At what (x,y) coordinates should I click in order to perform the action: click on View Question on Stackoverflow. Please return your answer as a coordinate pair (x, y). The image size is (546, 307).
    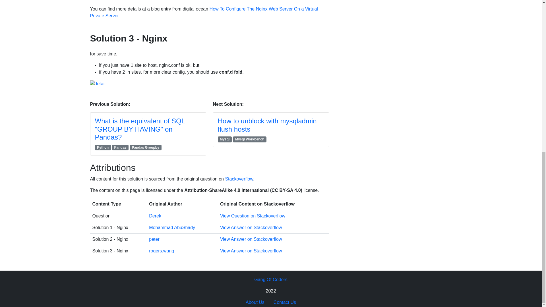
    Looking at the image, I should click on (253, 215).